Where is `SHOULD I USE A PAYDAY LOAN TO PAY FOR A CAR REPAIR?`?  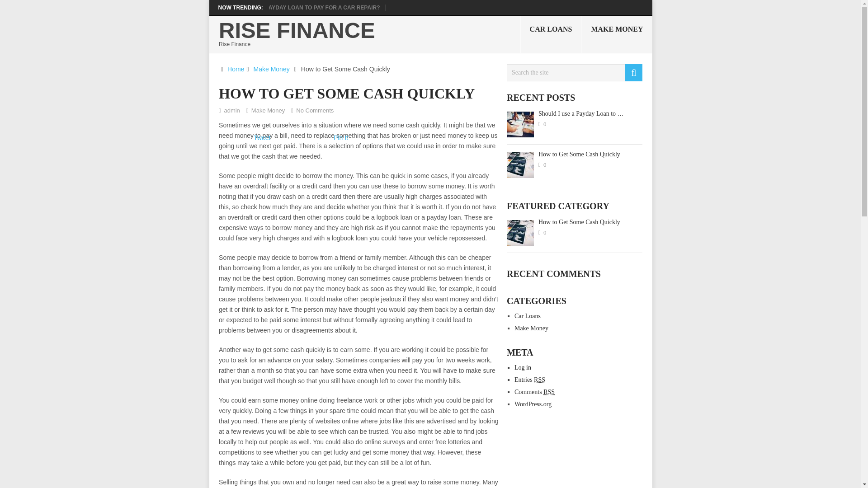 SHOULD I USE A PAYDAY LOAN TO PAY FOR A CAR REPAIR? is located at coordinates (300, 7).